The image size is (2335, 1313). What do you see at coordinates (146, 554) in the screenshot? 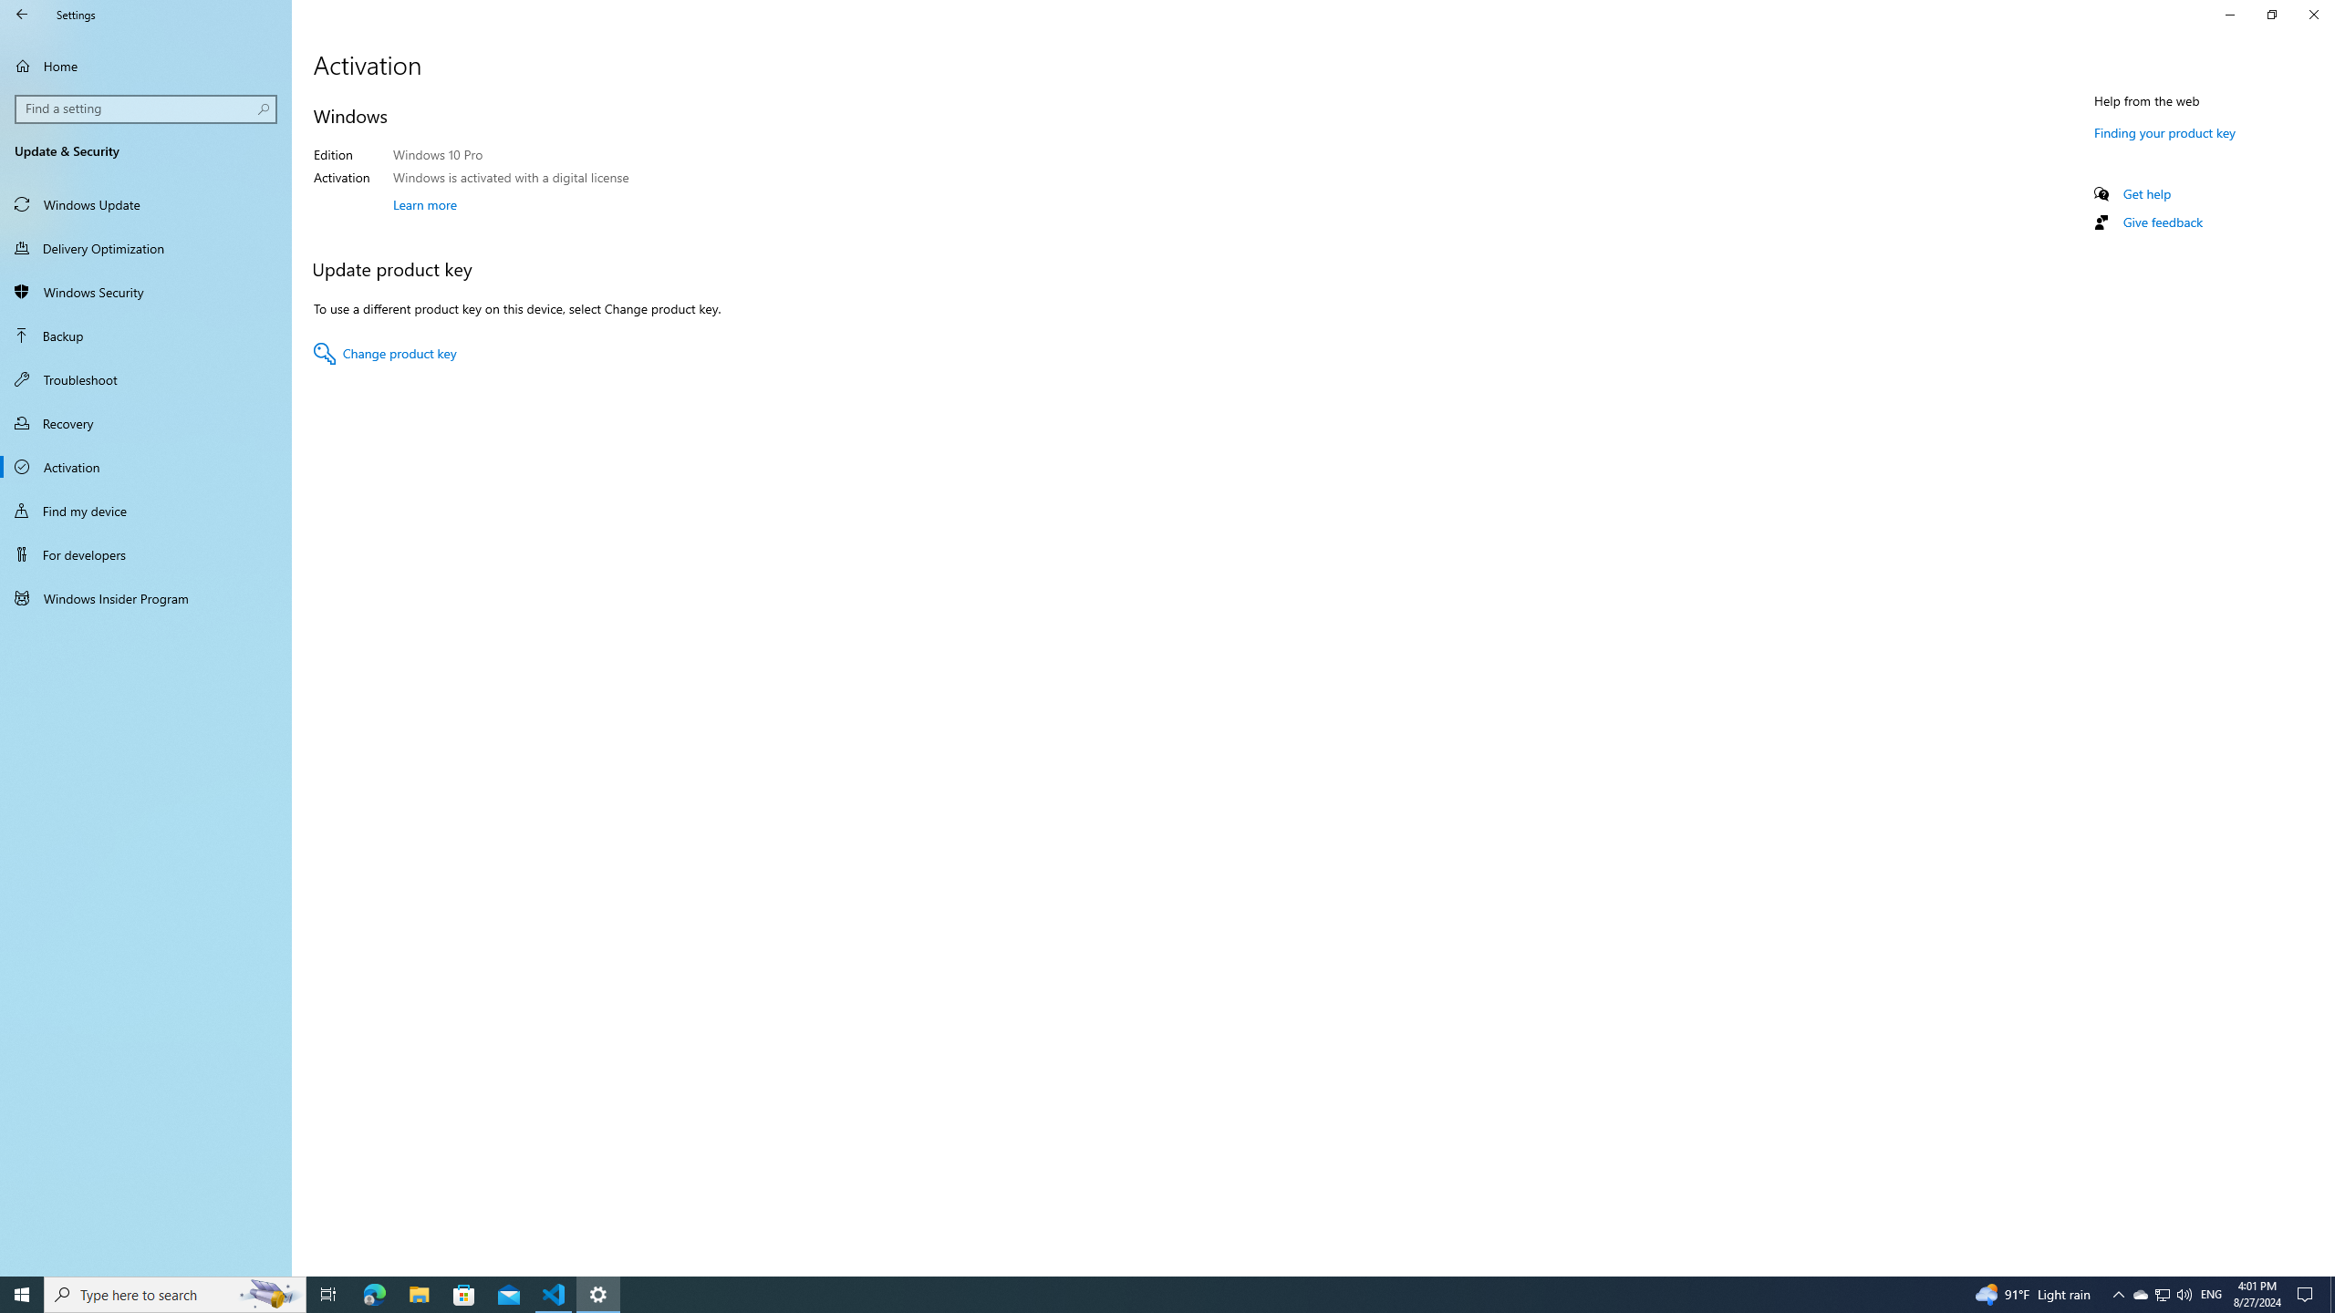
I see `For developers` at bounding box center [146, 554].